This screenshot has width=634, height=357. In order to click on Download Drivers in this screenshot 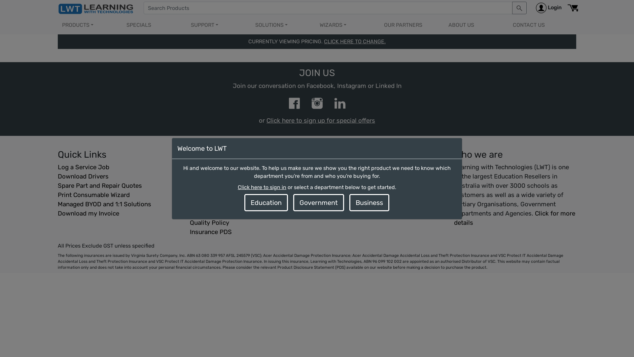, I will do `click(119, 177)`.